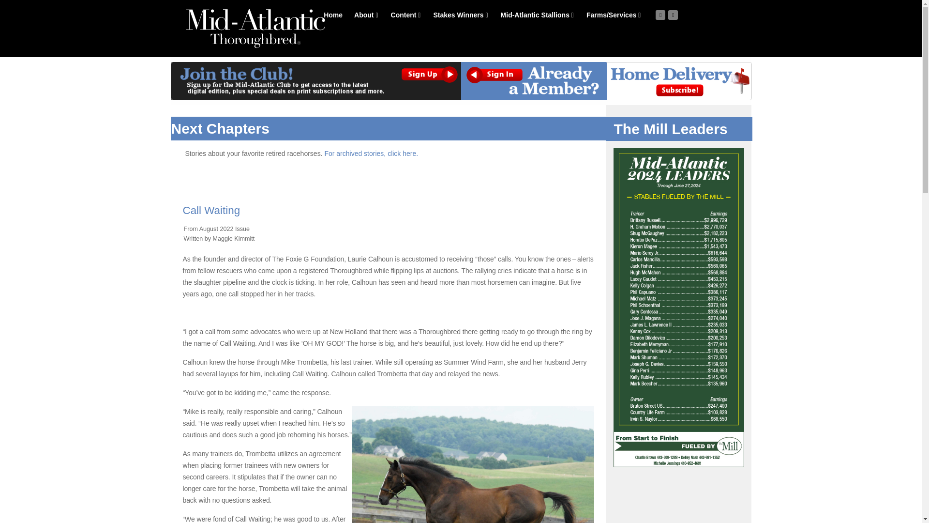 This screenshot has width=929, height=523. I want to click on Home, so click(333, 15).